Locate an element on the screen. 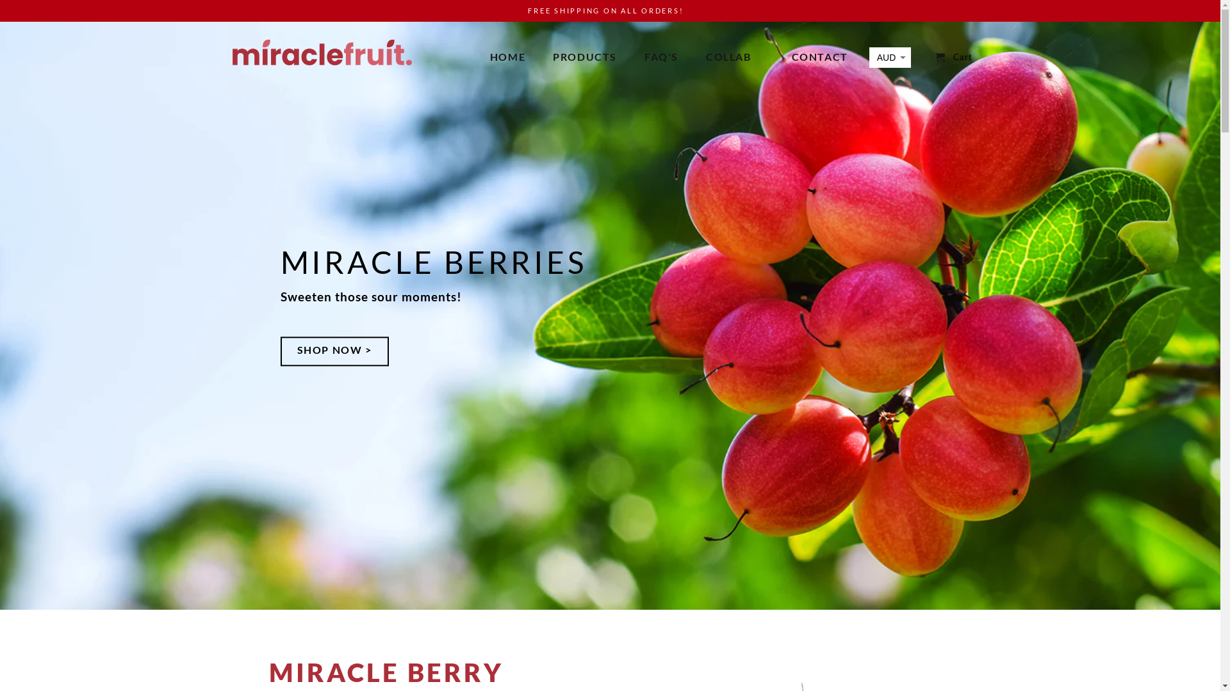 The height and width of the screenshot is (691, 1230). FAQ'S is located at coordinates (661, 59).